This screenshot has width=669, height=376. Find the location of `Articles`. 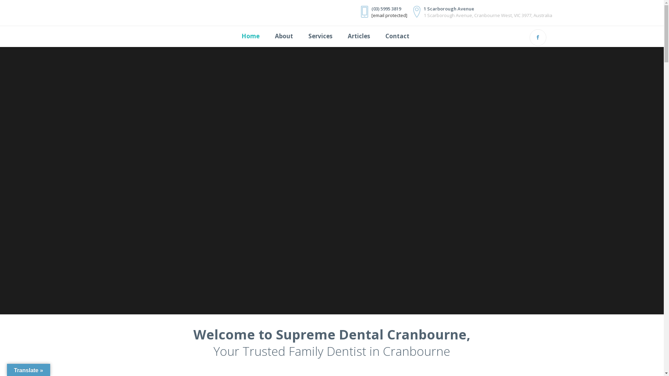

Articles is located at coordinates (359, 36).